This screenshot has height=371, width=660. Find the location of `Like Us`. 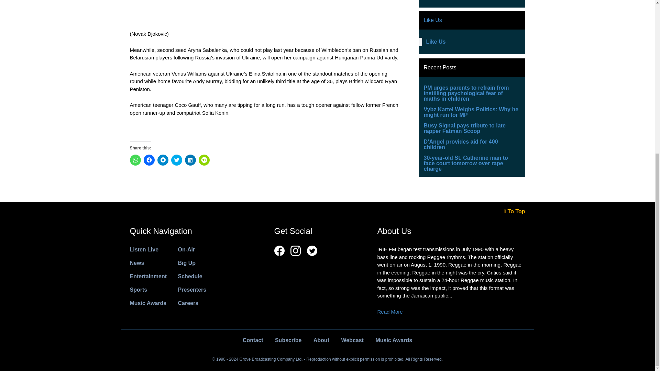

Like Us is located at coordinates (436, 42).